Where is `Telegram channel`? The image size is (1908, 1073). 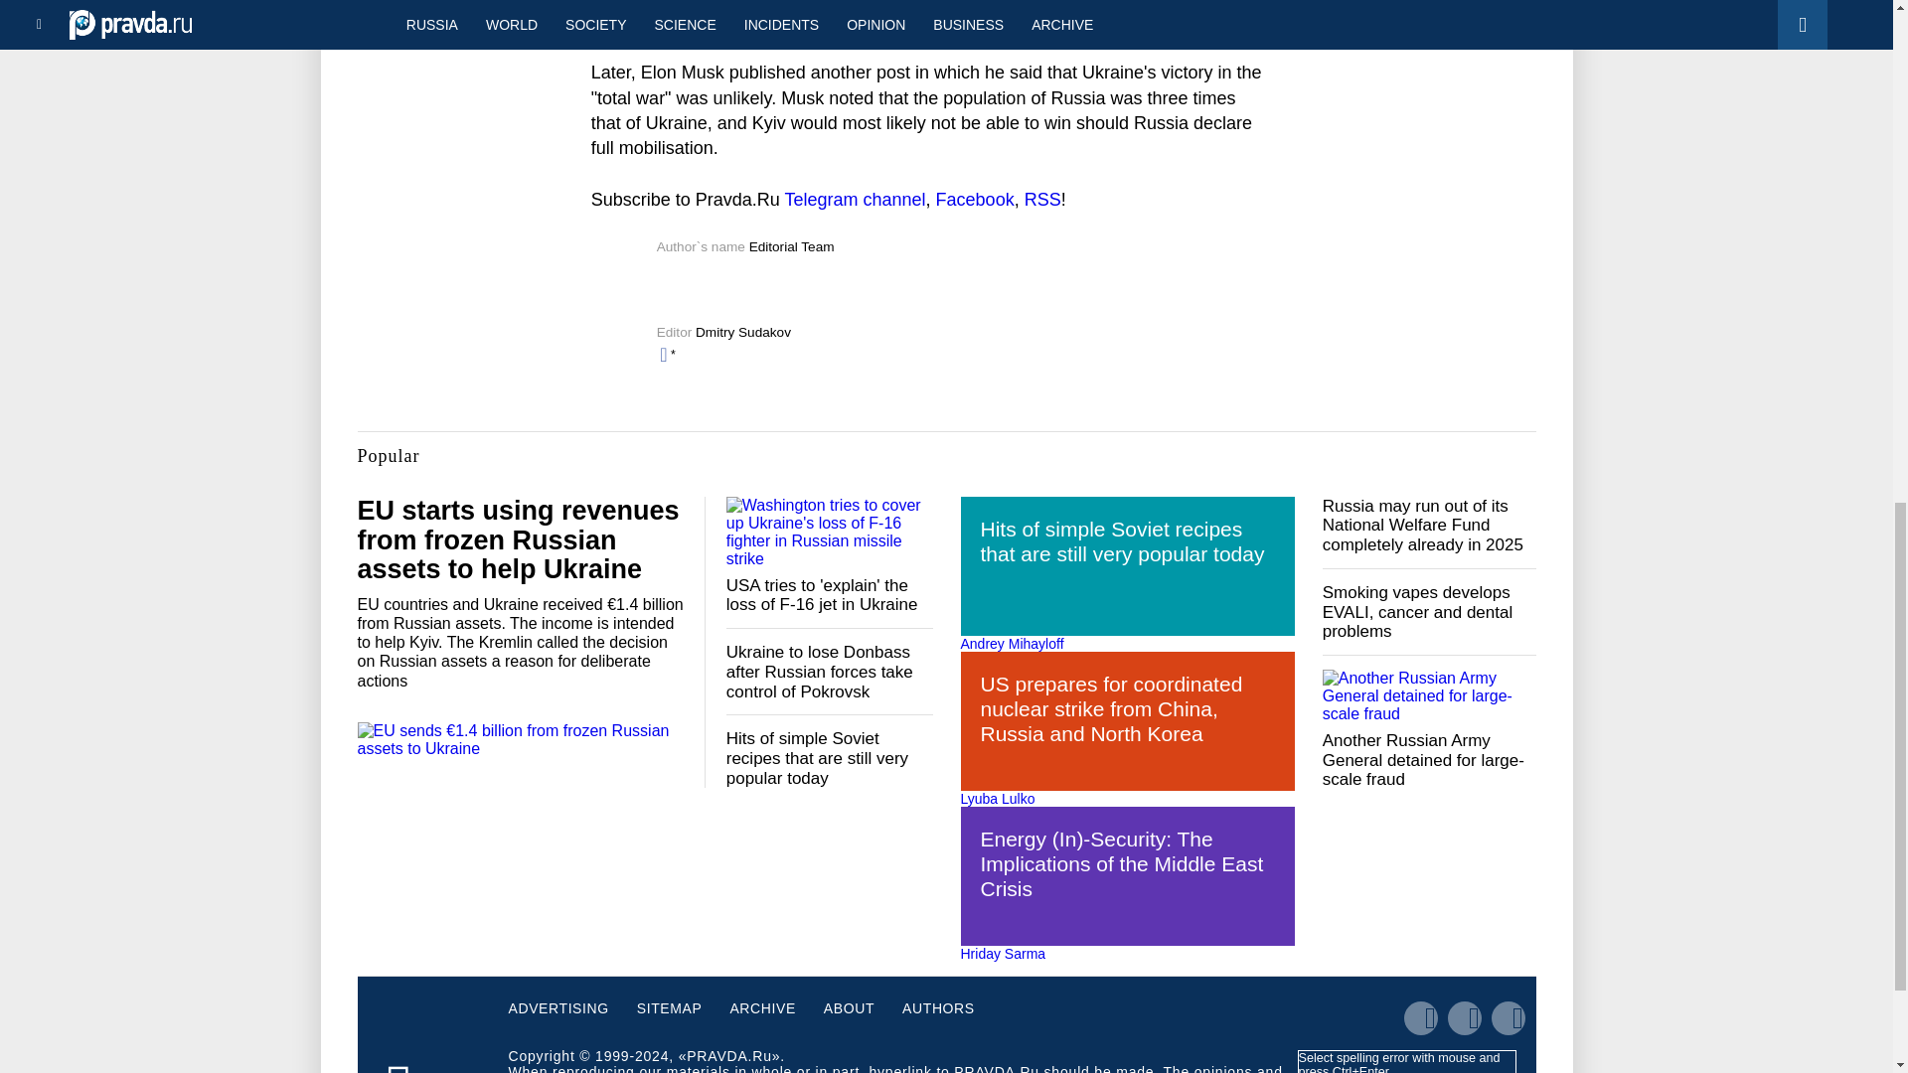 Telegram channel is located at coordinates (855, 199).